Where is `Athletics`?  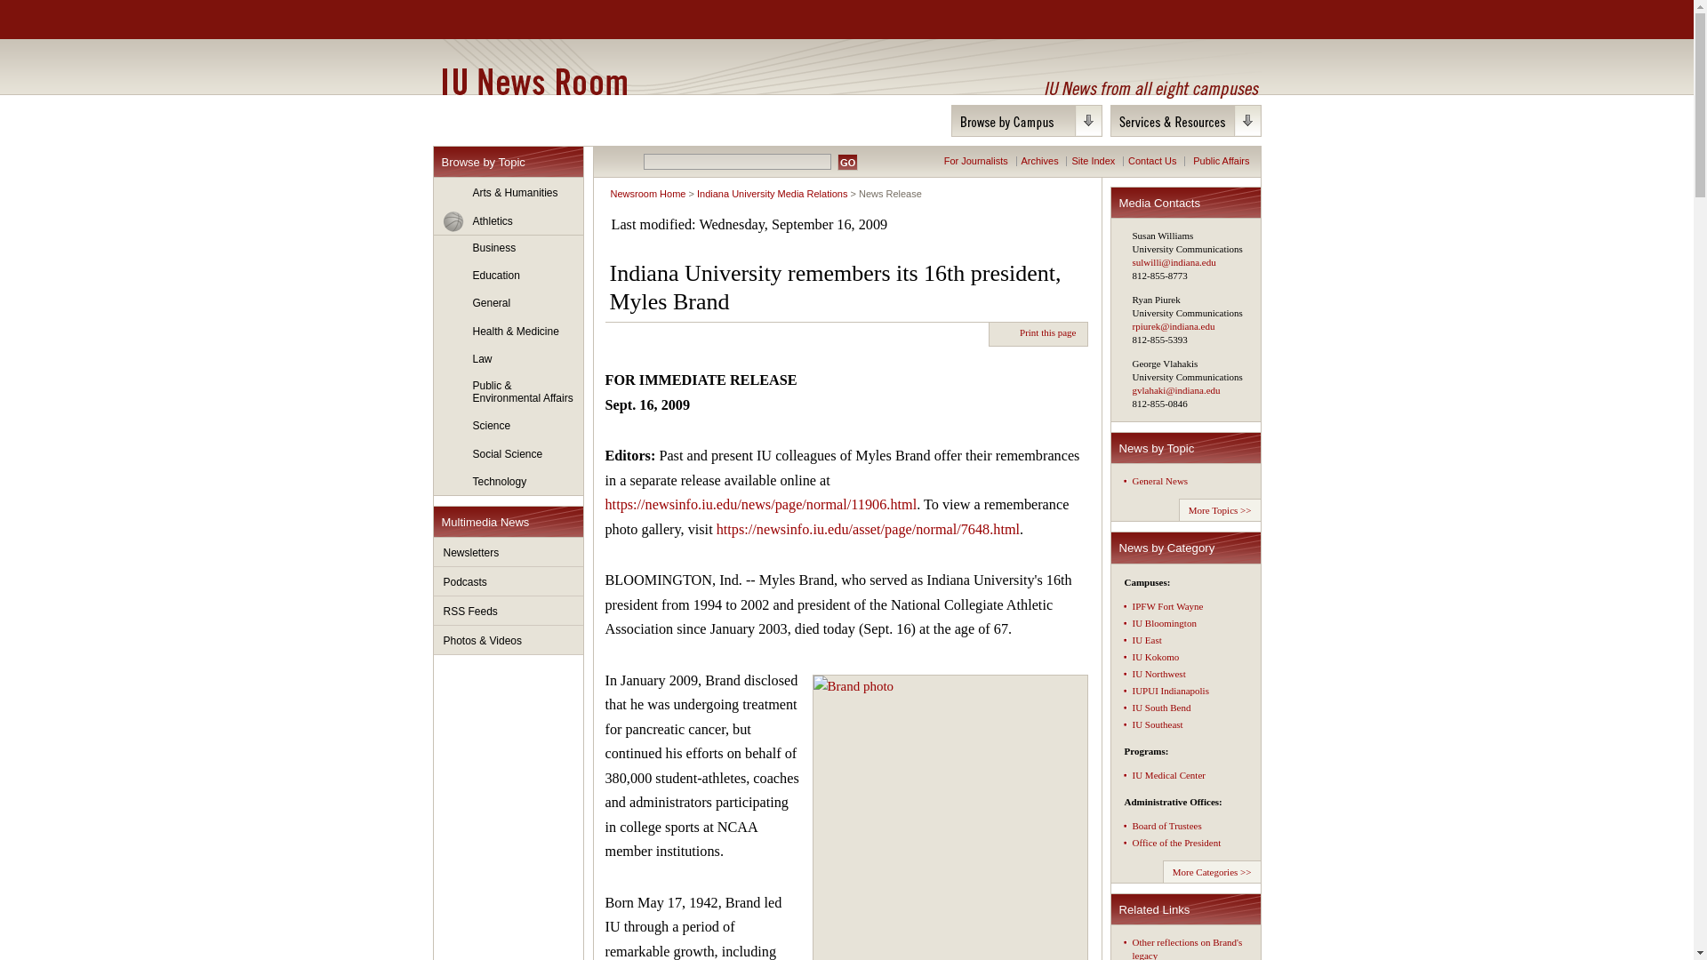
Athletics is located at coordinates (509, 221).